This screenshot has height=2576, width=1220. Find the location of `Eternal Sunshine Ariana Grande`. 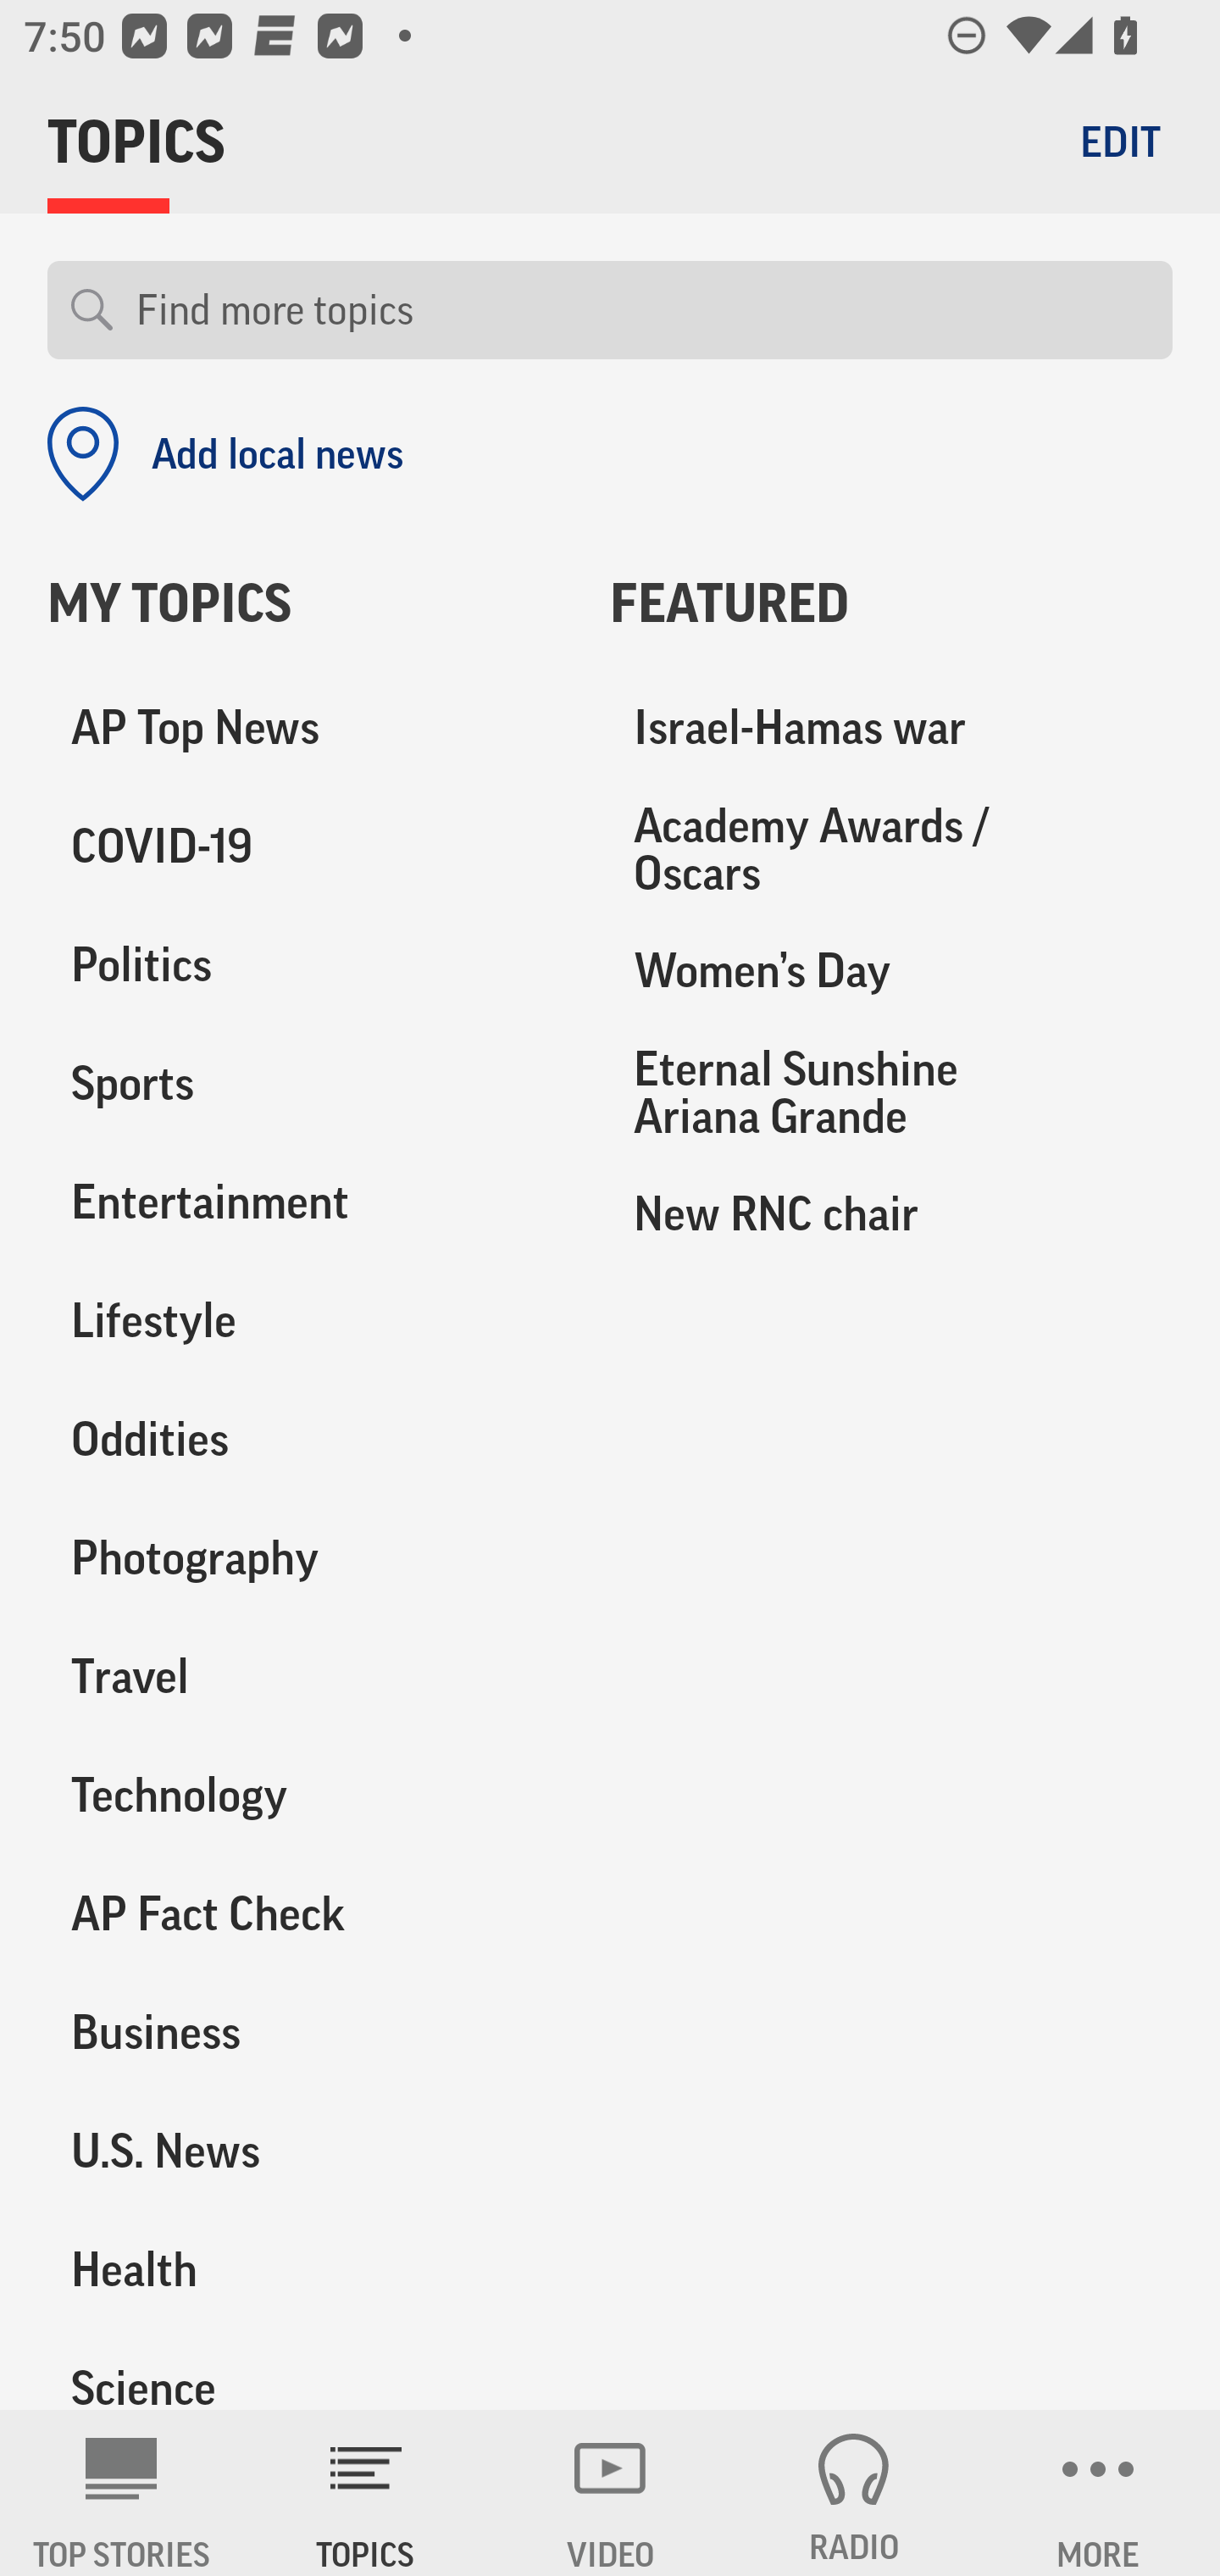

Eternal Sunshine Ariana Grande is located at coordinates (891, 1091).